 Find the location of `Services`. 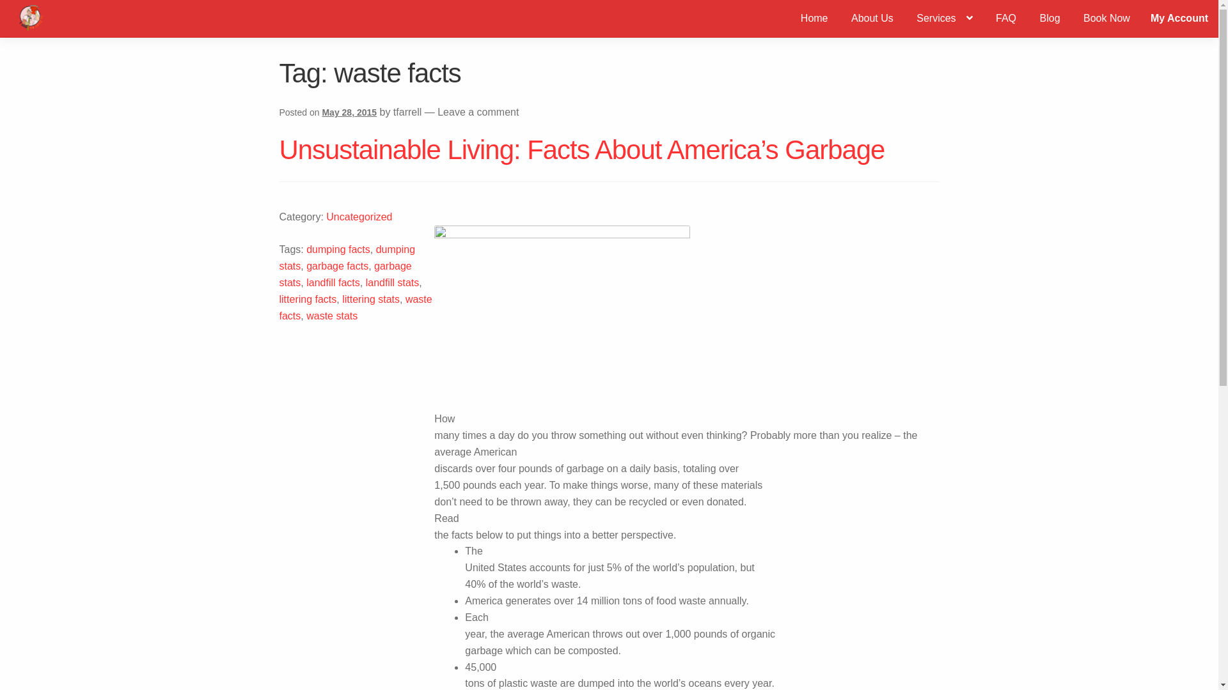

Services is located at coordinates (944, 19).